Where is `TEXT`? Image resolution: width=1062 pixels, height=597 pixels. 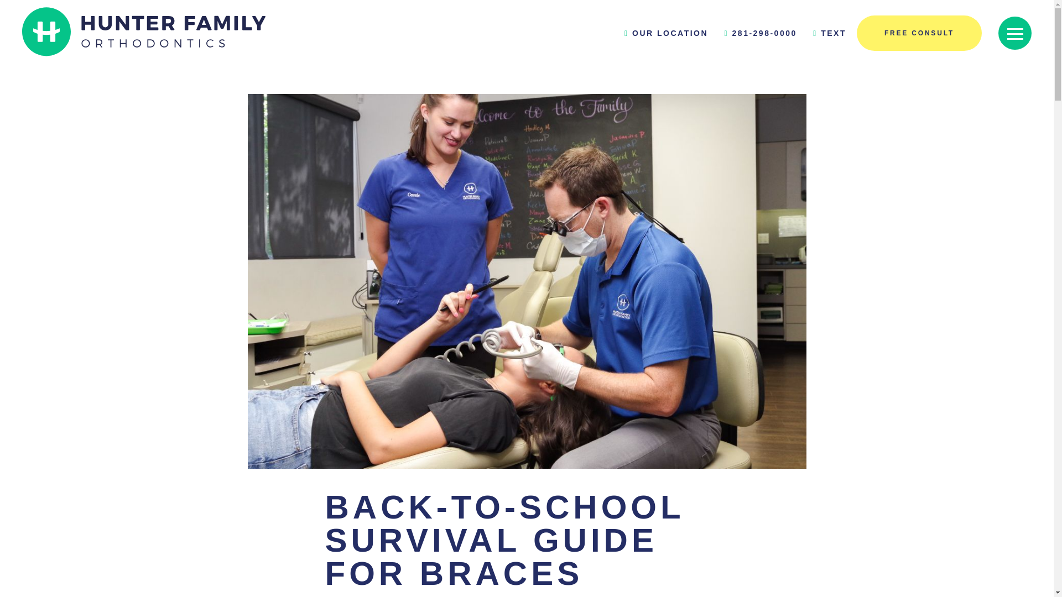
TEXT is located at coordinates (823, 33).